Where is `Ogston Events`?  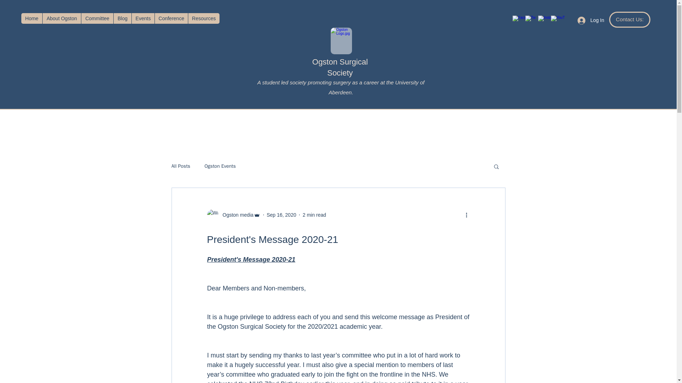
Ogston Events is located at coordinates (220, 166).